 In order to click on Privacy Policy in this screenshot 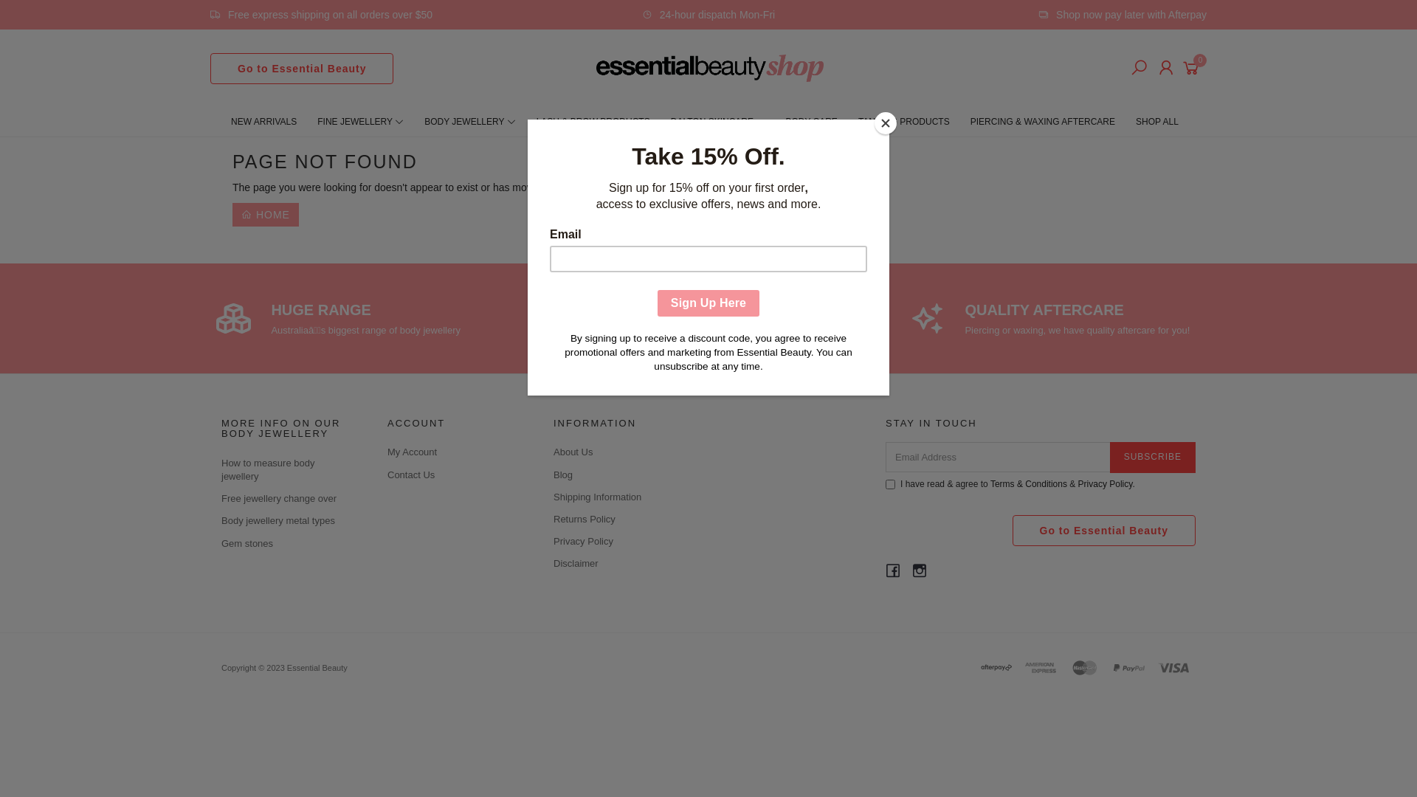, I will do `click(620, 542)`.